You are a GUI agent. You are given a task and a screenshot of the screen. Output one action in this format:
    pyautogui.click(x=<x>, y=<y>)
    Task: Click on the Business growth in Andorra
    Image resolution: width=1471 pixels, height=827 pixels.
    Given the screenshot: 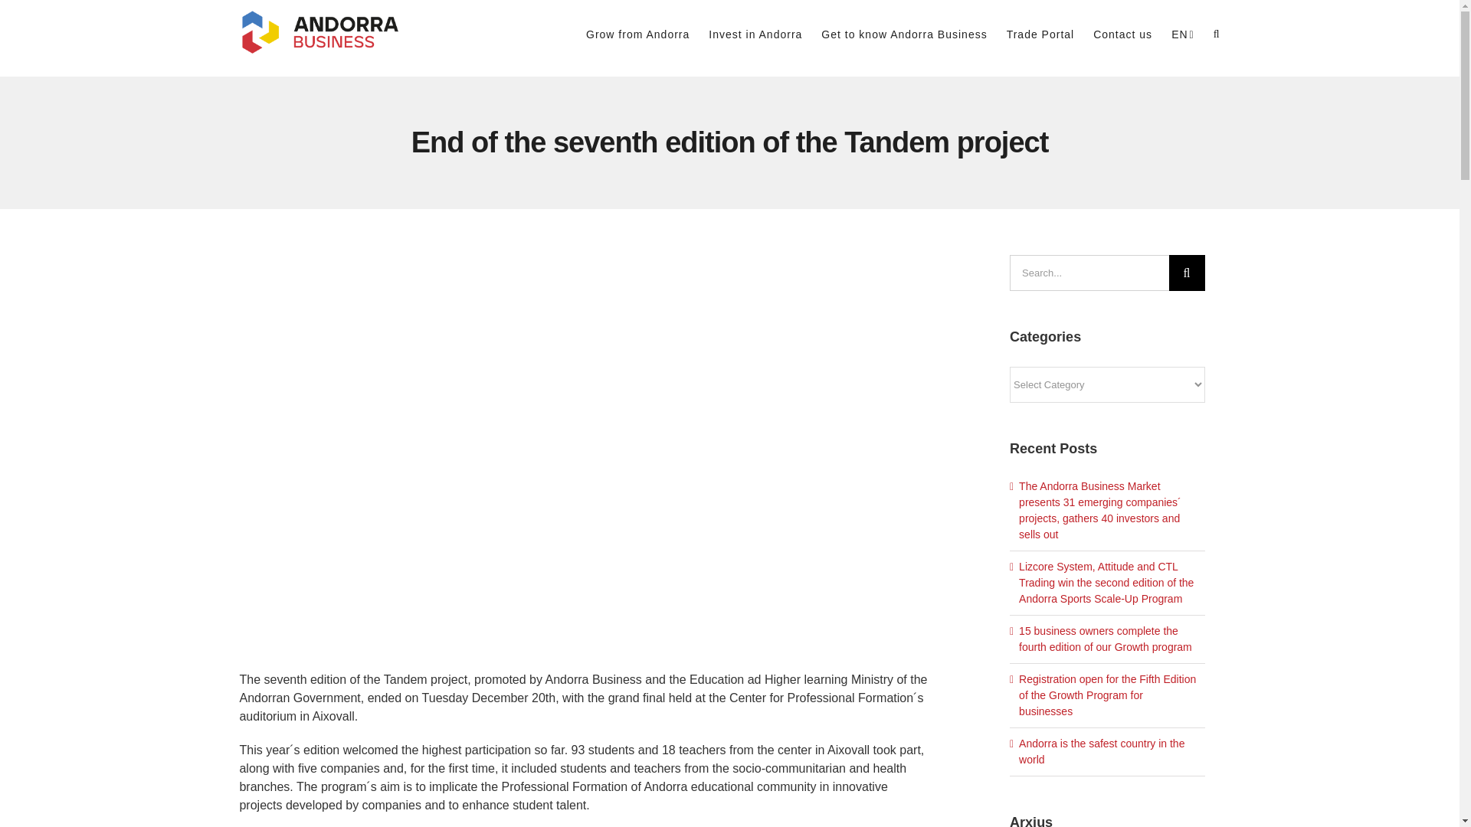 What is the action you would take?
    pyautogui.click(x=637, y=34)
    